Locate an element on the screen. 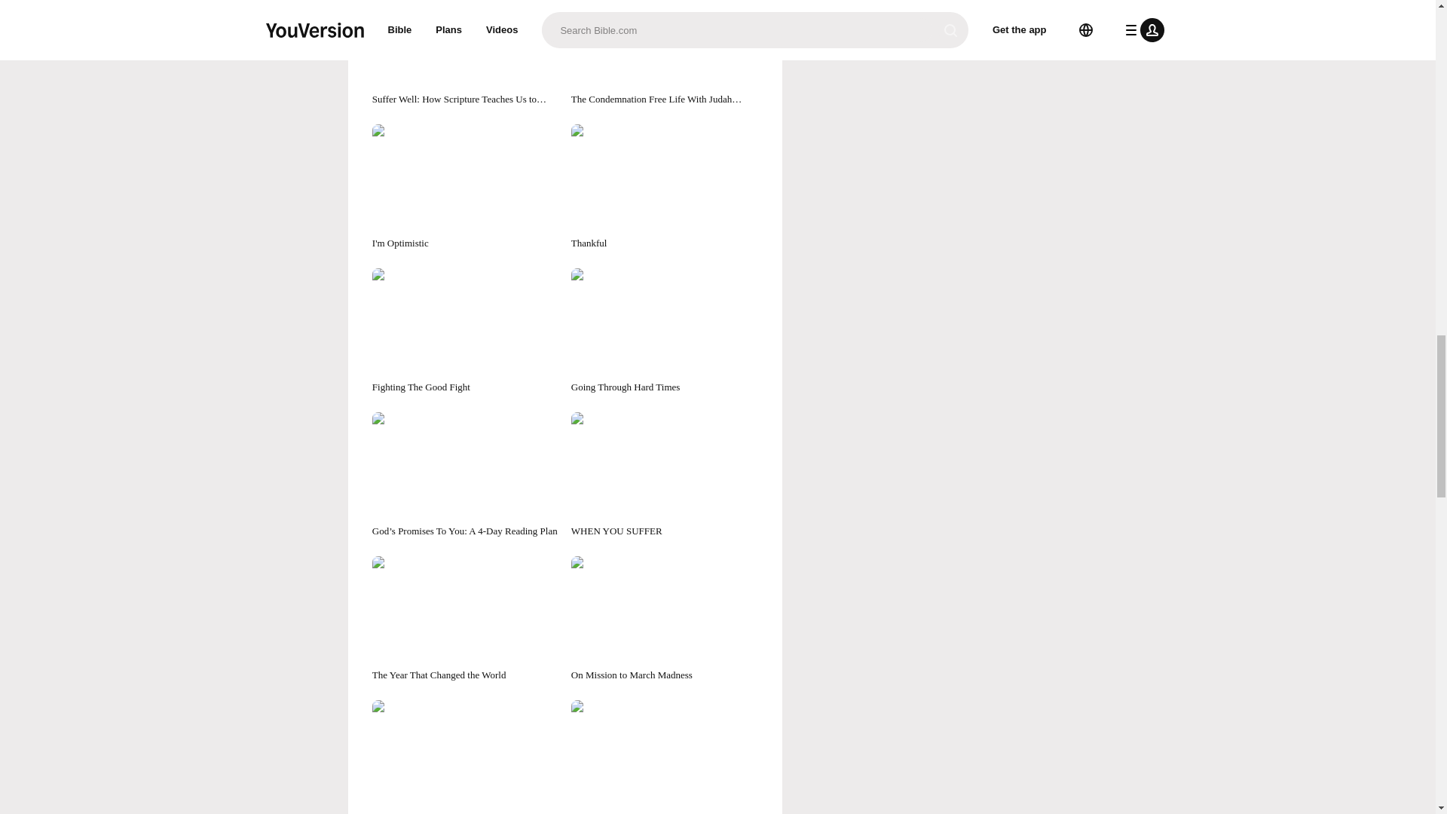  Fighting The Good Fight is located at coordinates (465, 331).